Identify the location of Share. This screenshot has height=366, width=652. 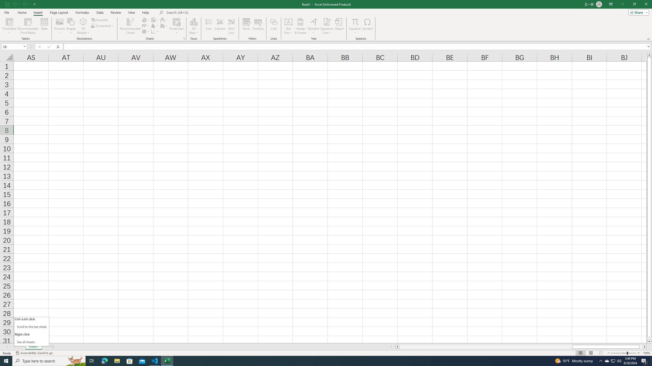
(638, 12).